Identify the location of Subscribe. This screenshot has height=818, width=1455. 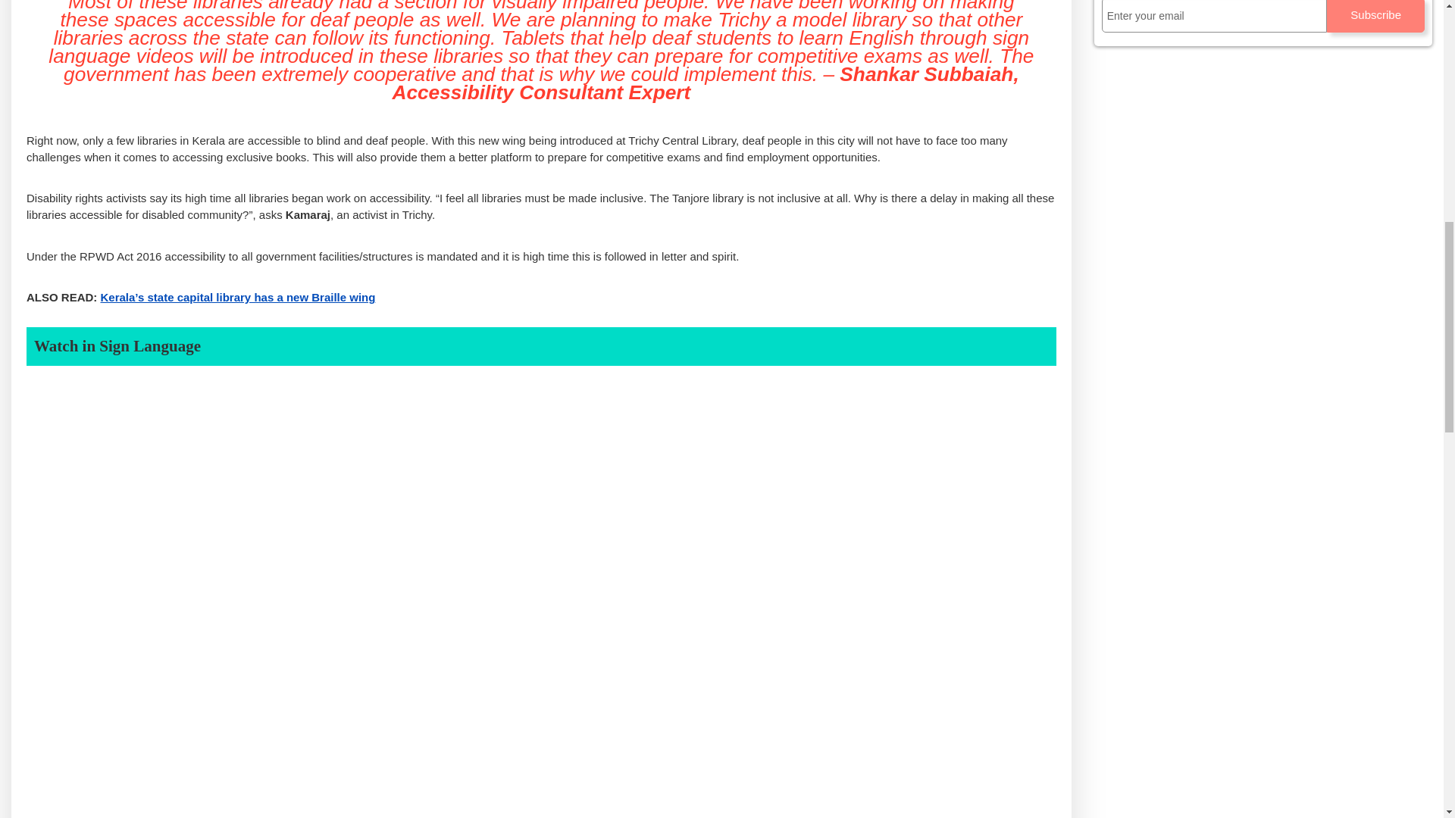
(1375, 17).